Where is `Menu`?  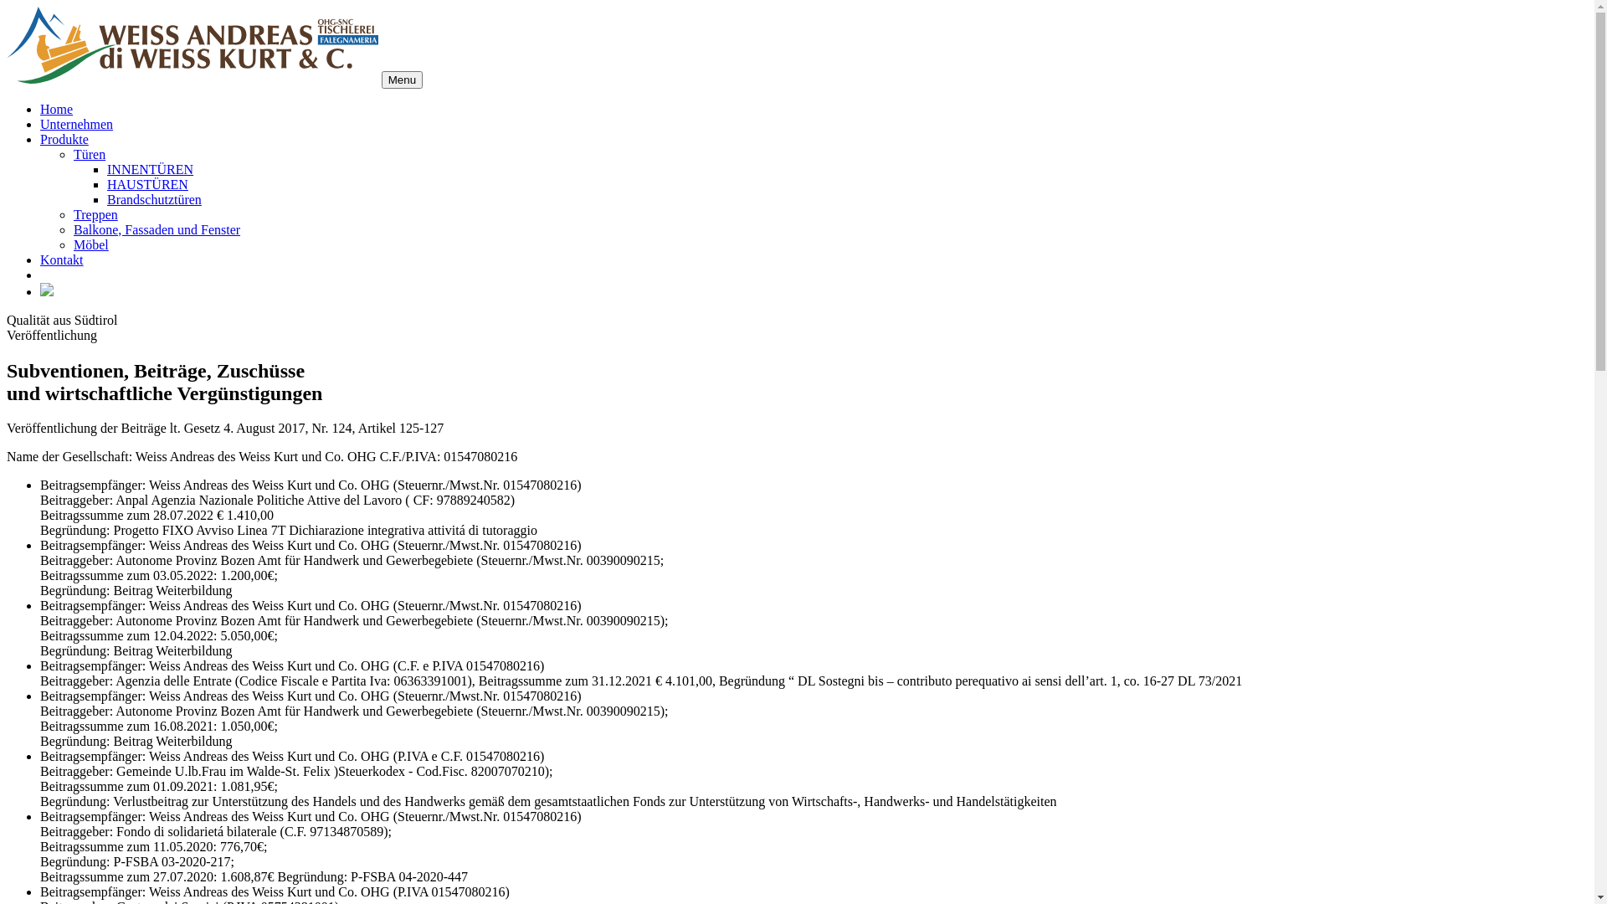 Menu is located at coordinates (402, 80).